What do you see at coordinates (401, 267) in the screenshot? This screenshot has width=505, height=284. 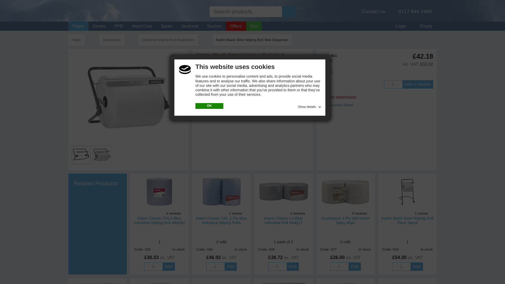 I see `1` at bounding box center [401, 267].